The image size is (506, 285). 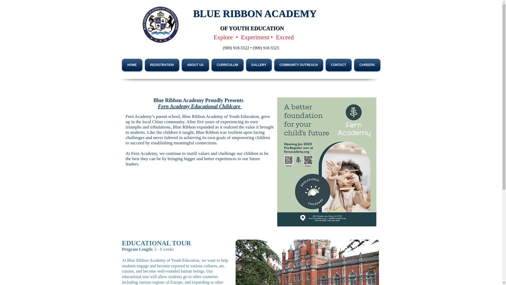 What do you see at coordinates (195, 65) in the screenshot?
I see `ABOUT US` at bounding box center [195, 65].